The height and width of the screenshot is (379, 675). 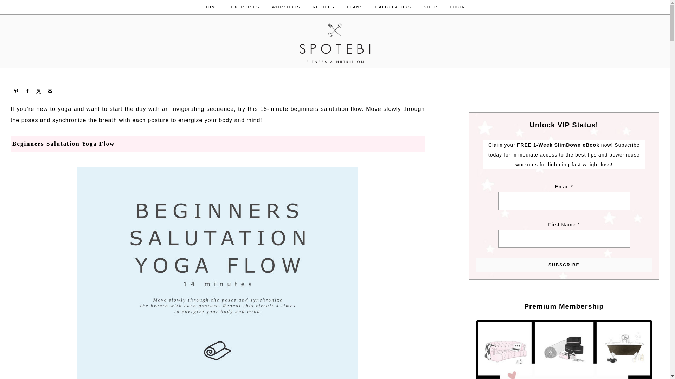 I want to click on SHOP, so click(x=430, y=7).